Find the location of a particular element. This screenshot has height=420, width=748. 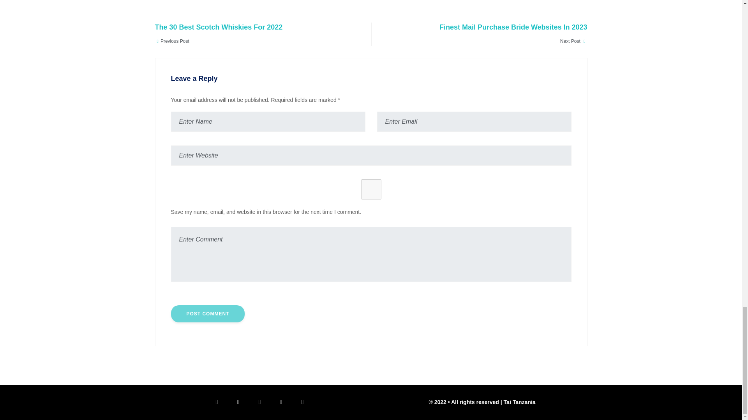

Post Comment is located at coordinates (487, 34).